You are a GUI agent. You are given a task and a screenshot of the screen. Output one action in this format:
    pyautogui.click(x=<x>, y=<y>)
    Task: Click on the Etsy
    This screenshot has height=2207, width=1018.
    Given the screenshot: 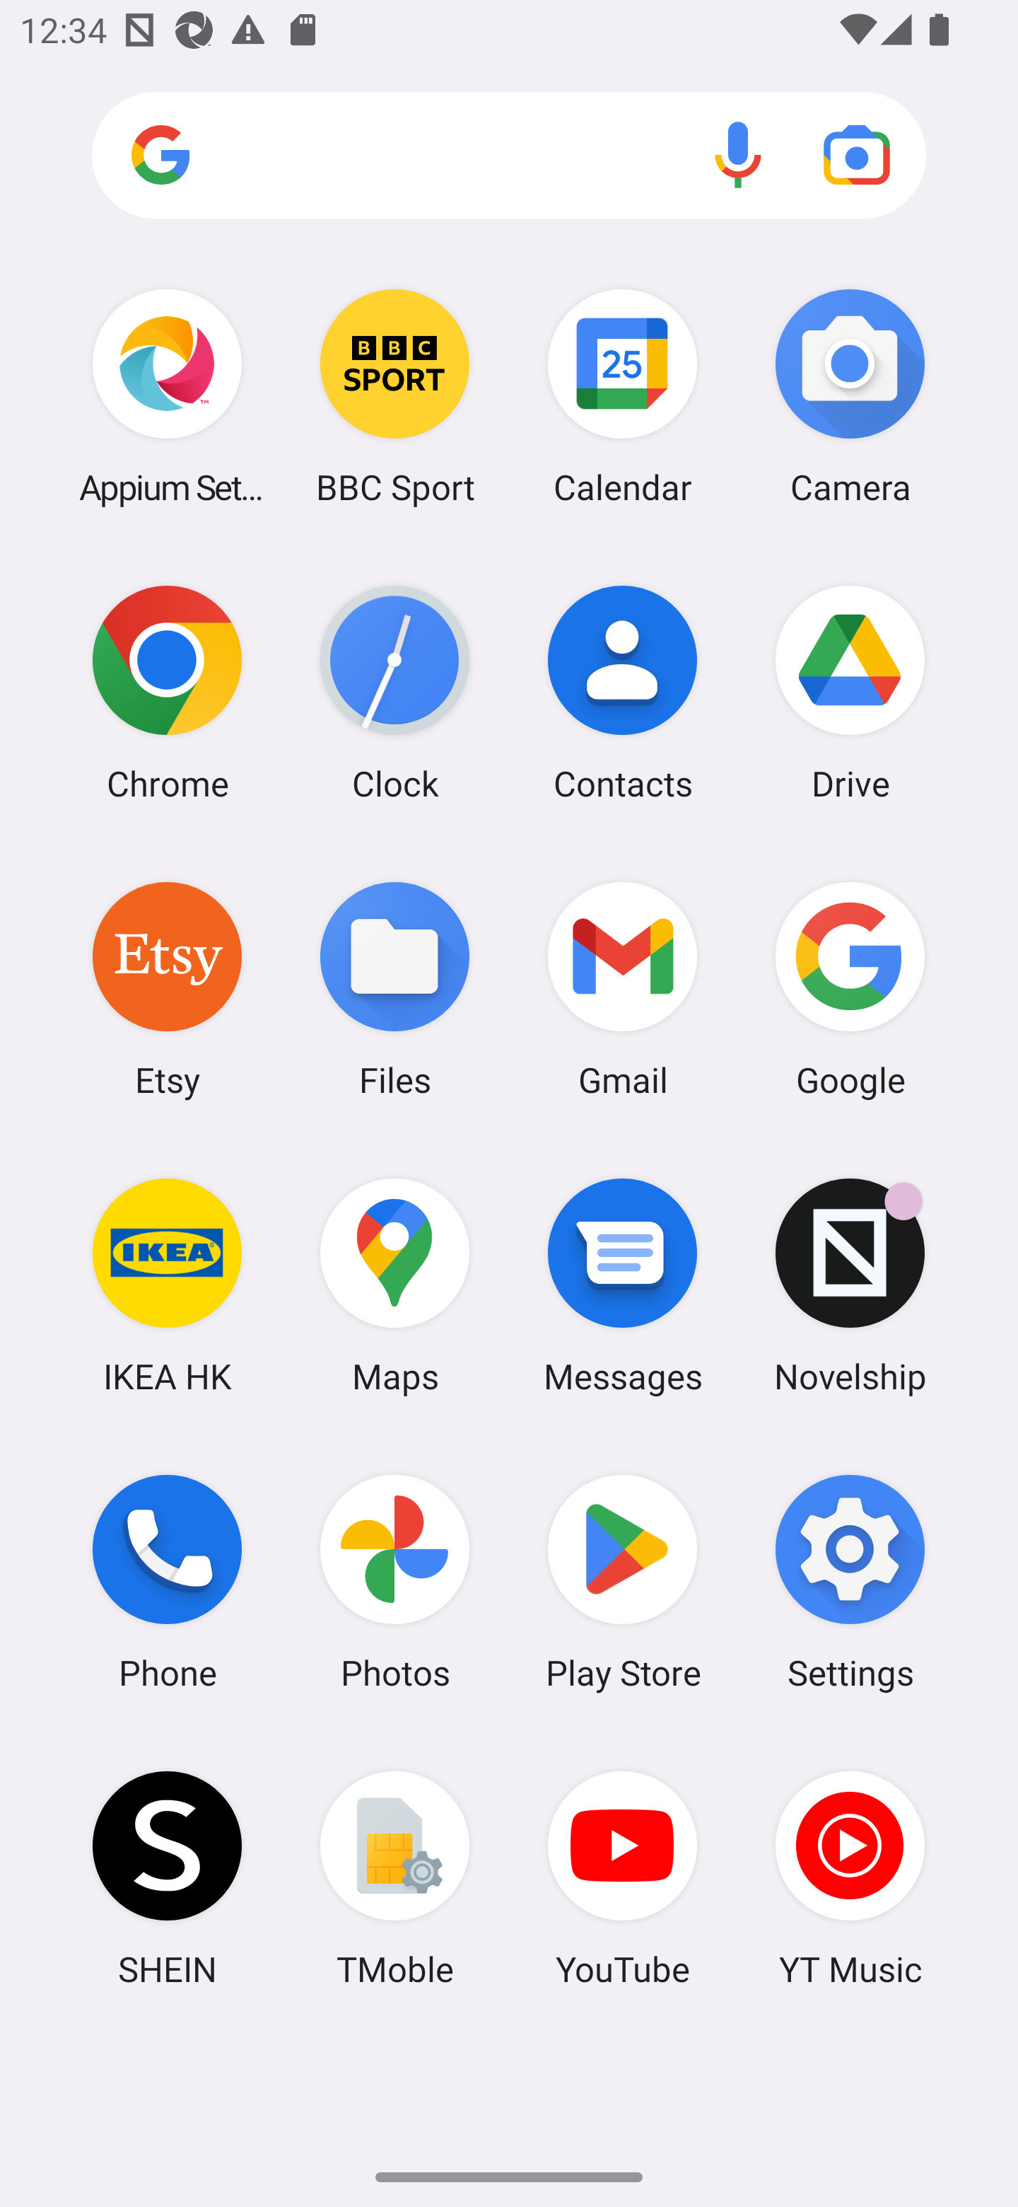 What is the action you would take?
    pyautogui.click(x=167, y=988)
    